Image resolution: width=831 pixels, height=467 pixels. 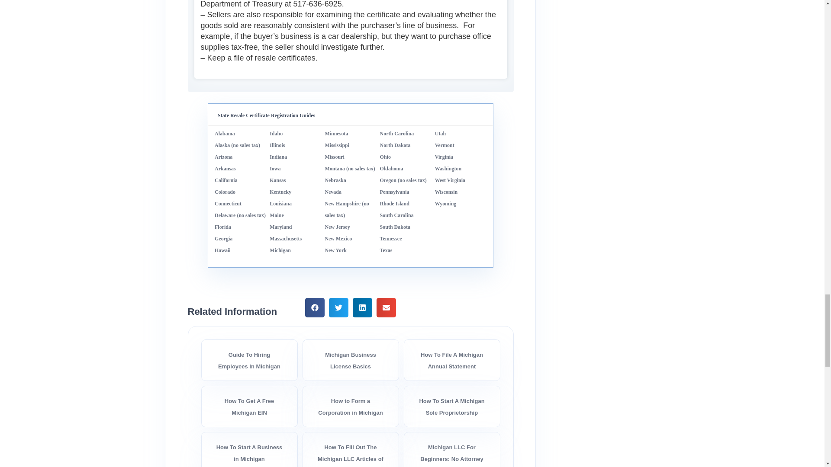 I want to click on Colorado, so click(x=225, y=192).